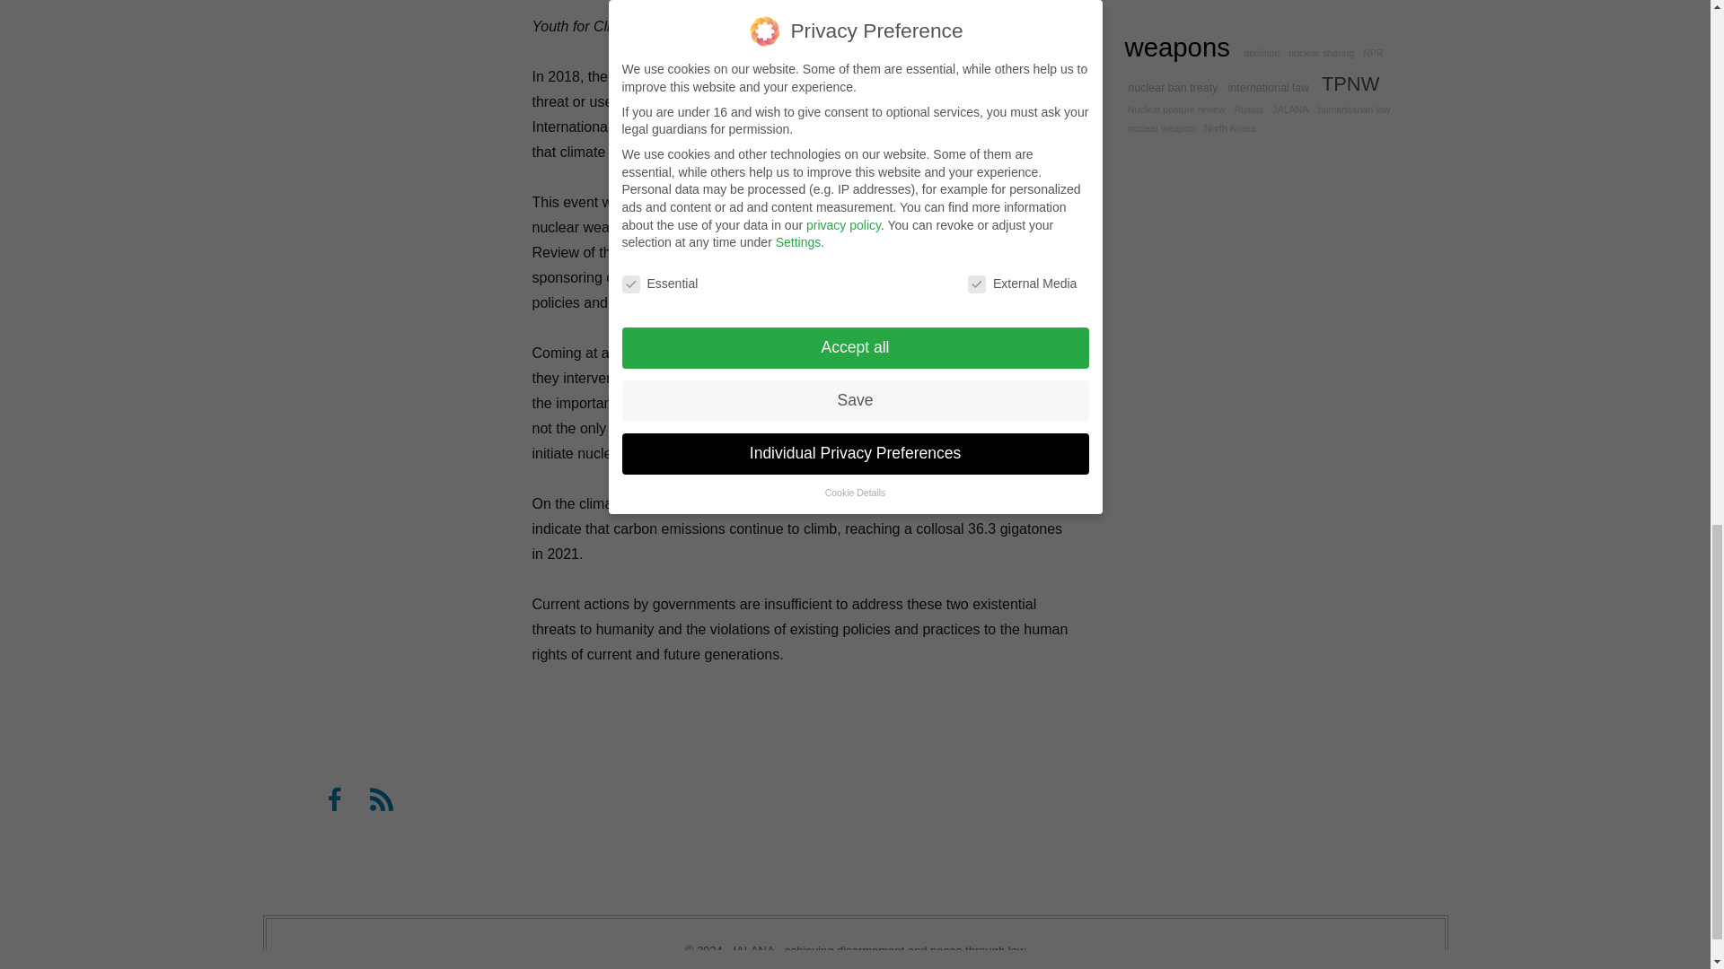 This screenshot has height=969, width=1724. I want to click on 9 topics, so click(1170, 9).